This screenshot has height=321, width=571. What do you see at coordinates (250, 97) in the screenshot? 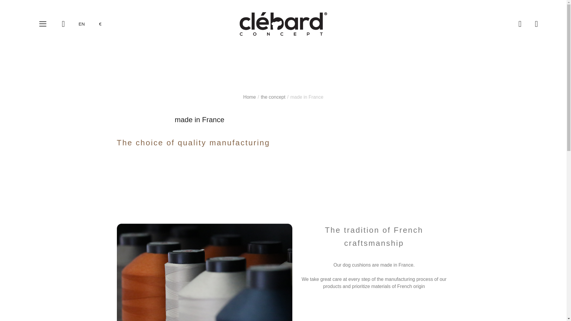
I see `Home` at bounding box center [250, 97].